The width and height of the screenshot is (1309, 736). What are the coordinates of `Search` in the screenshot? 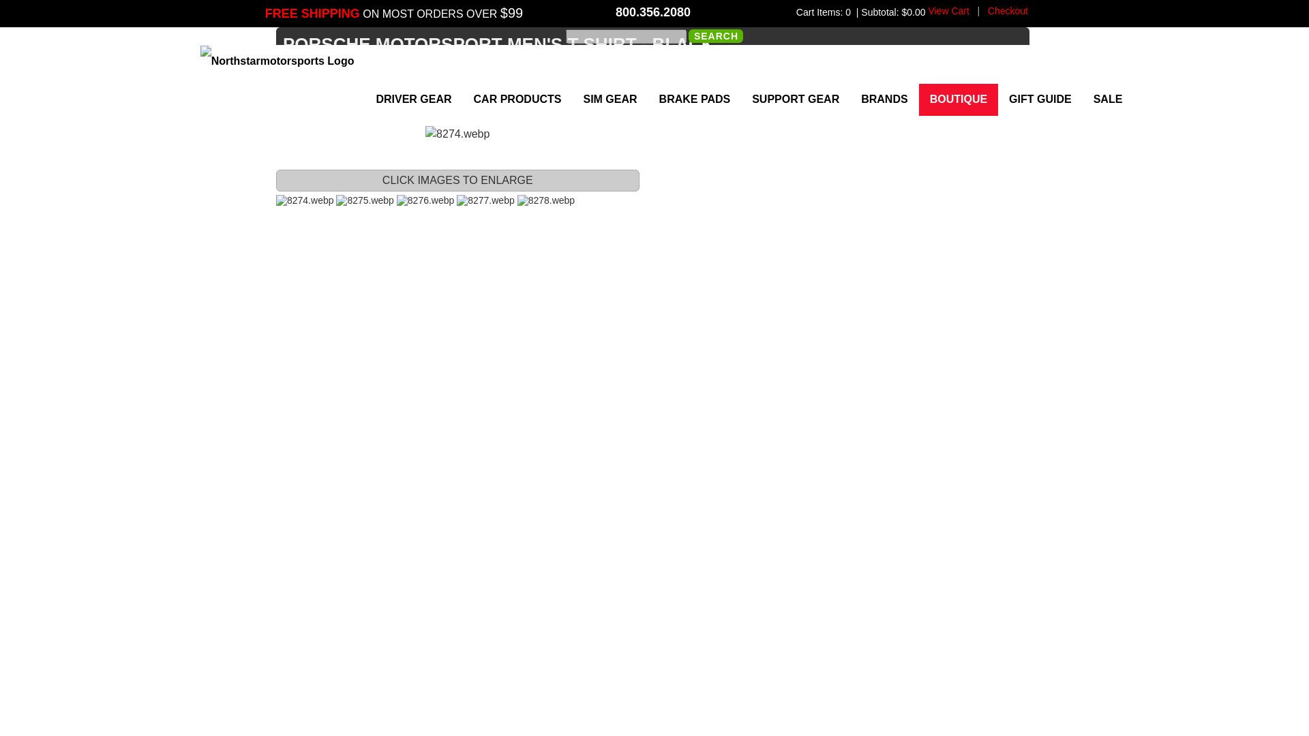 It's located at (716, 35).